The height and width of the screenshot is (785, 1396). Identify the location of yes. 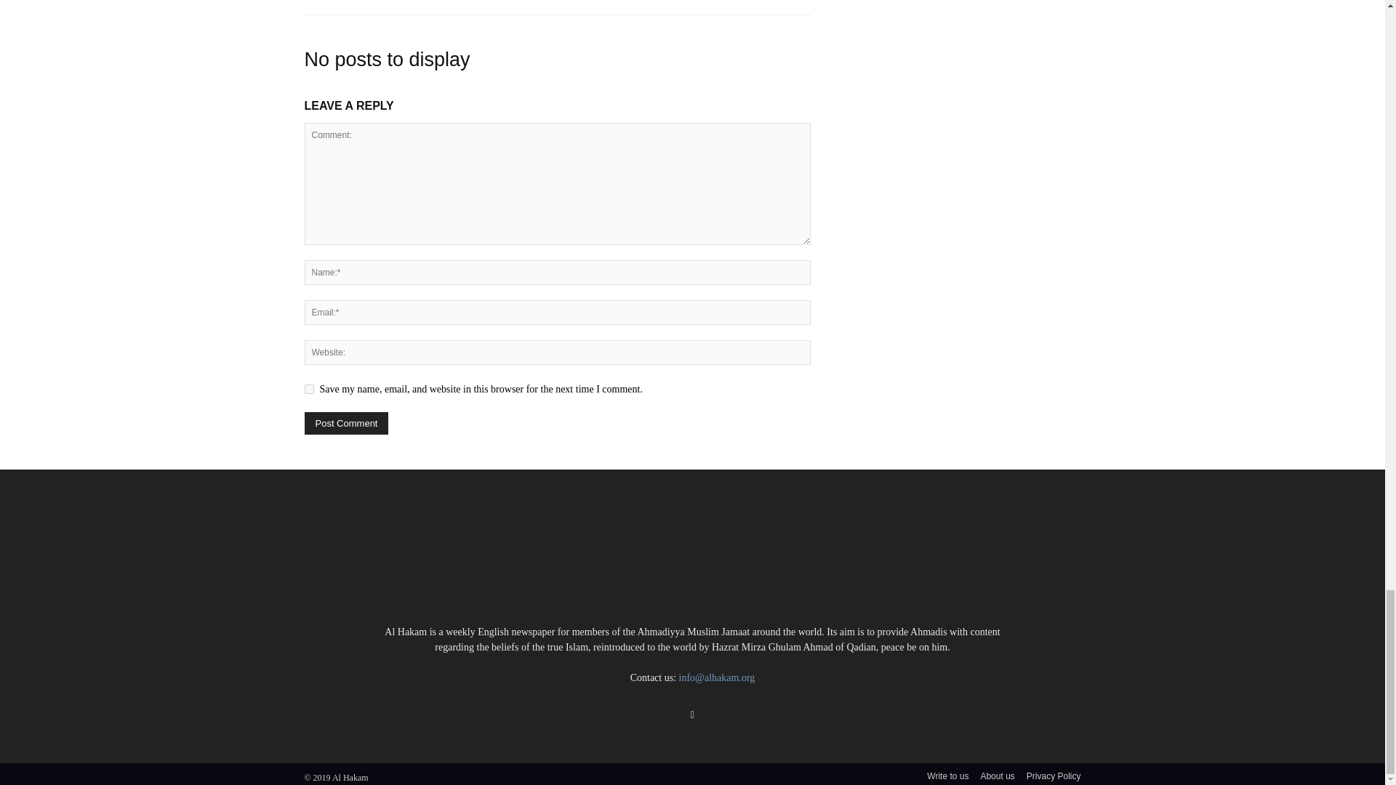
(308, 390).